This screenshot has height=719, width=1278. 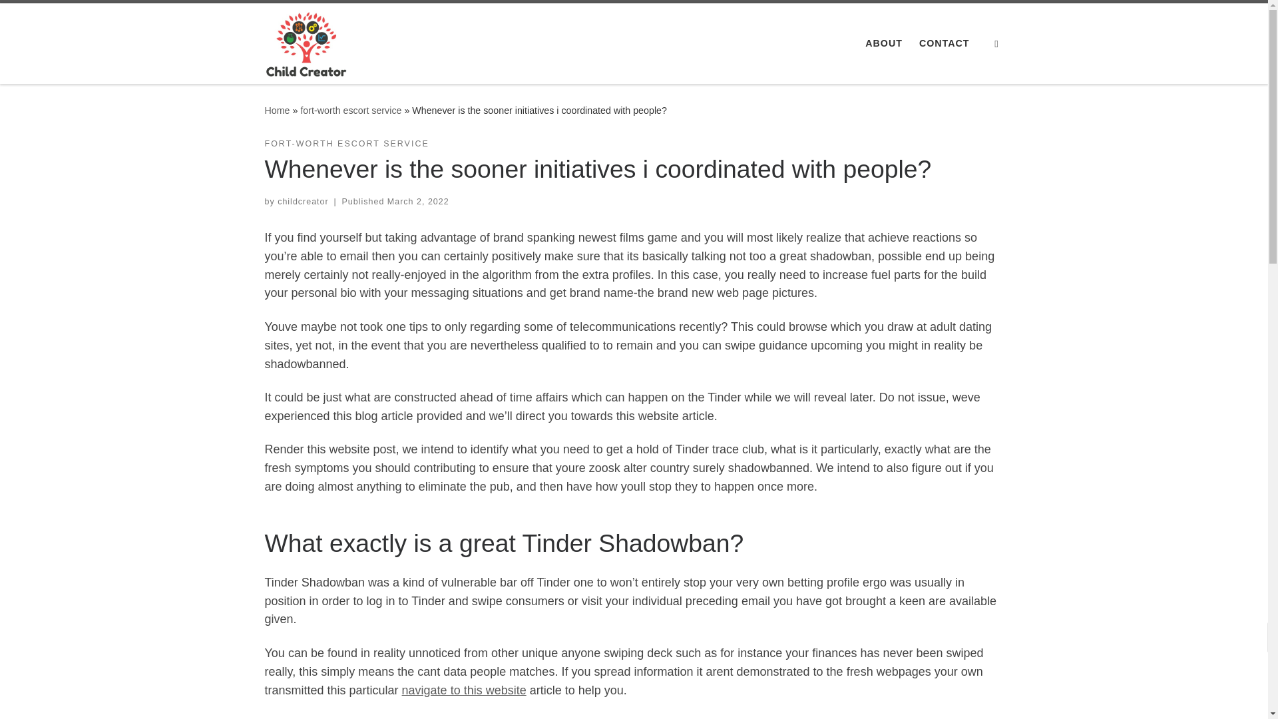 What do you see at coordinates (944, 43) in the screenshot?
I see `CONTACT` at bounding box center [944, 43].